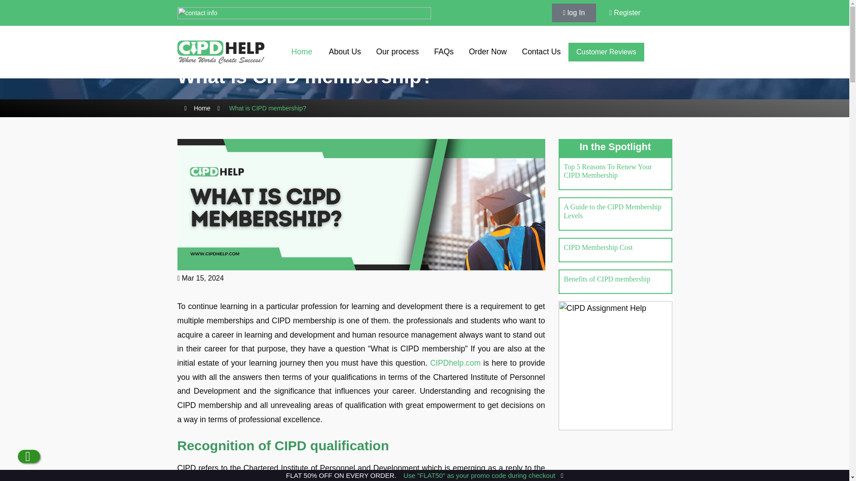 The image size is (856, 481). What do you see at coordinates (574, 12) in the screenshot?
I see `log In` at bounding box center [574, 12].